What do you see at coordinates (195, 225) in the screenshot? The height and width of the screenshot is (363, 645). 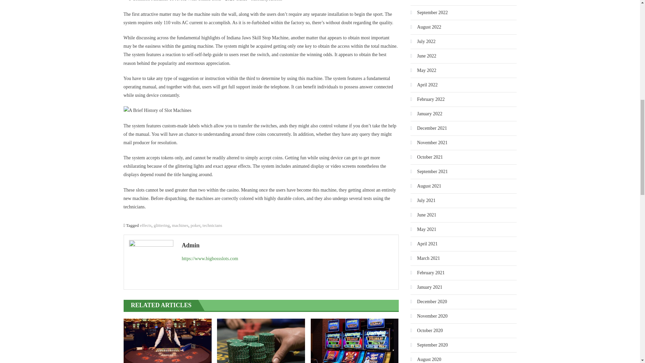 I see `poker` at bounding box center [195, 225].